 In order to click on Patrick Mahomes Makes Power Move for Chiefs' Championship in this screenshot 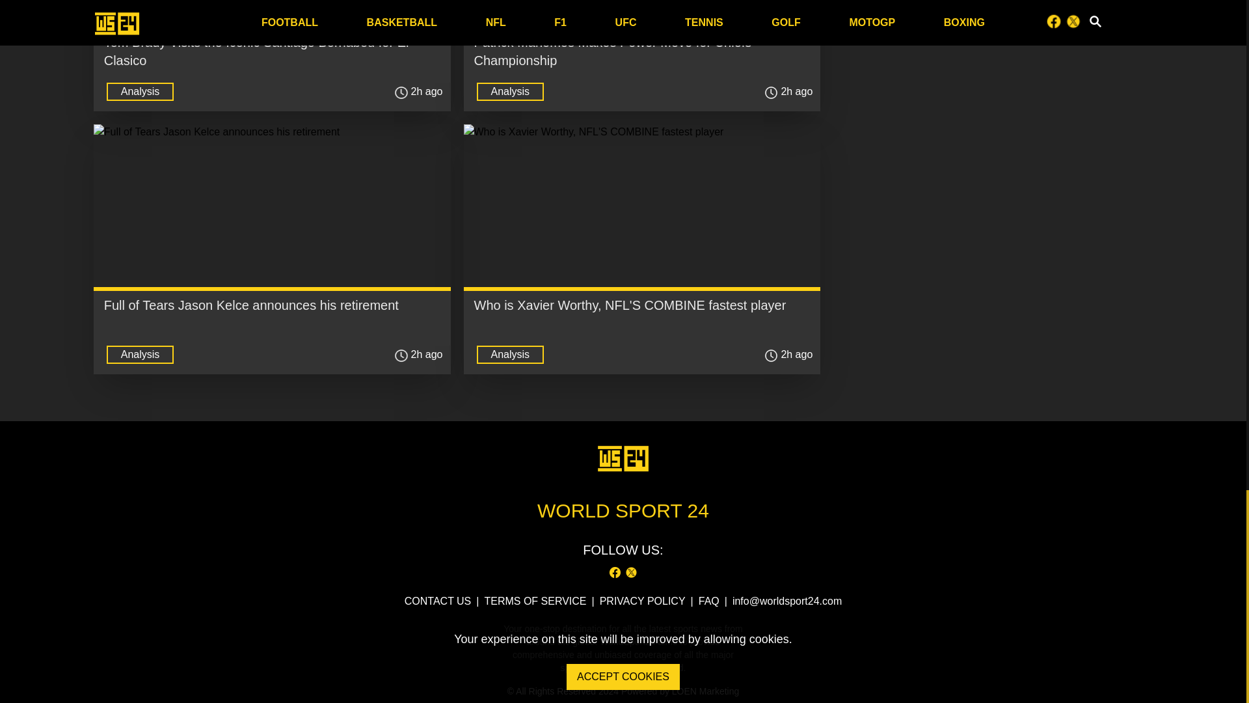, I will do `click(613, 51)`.